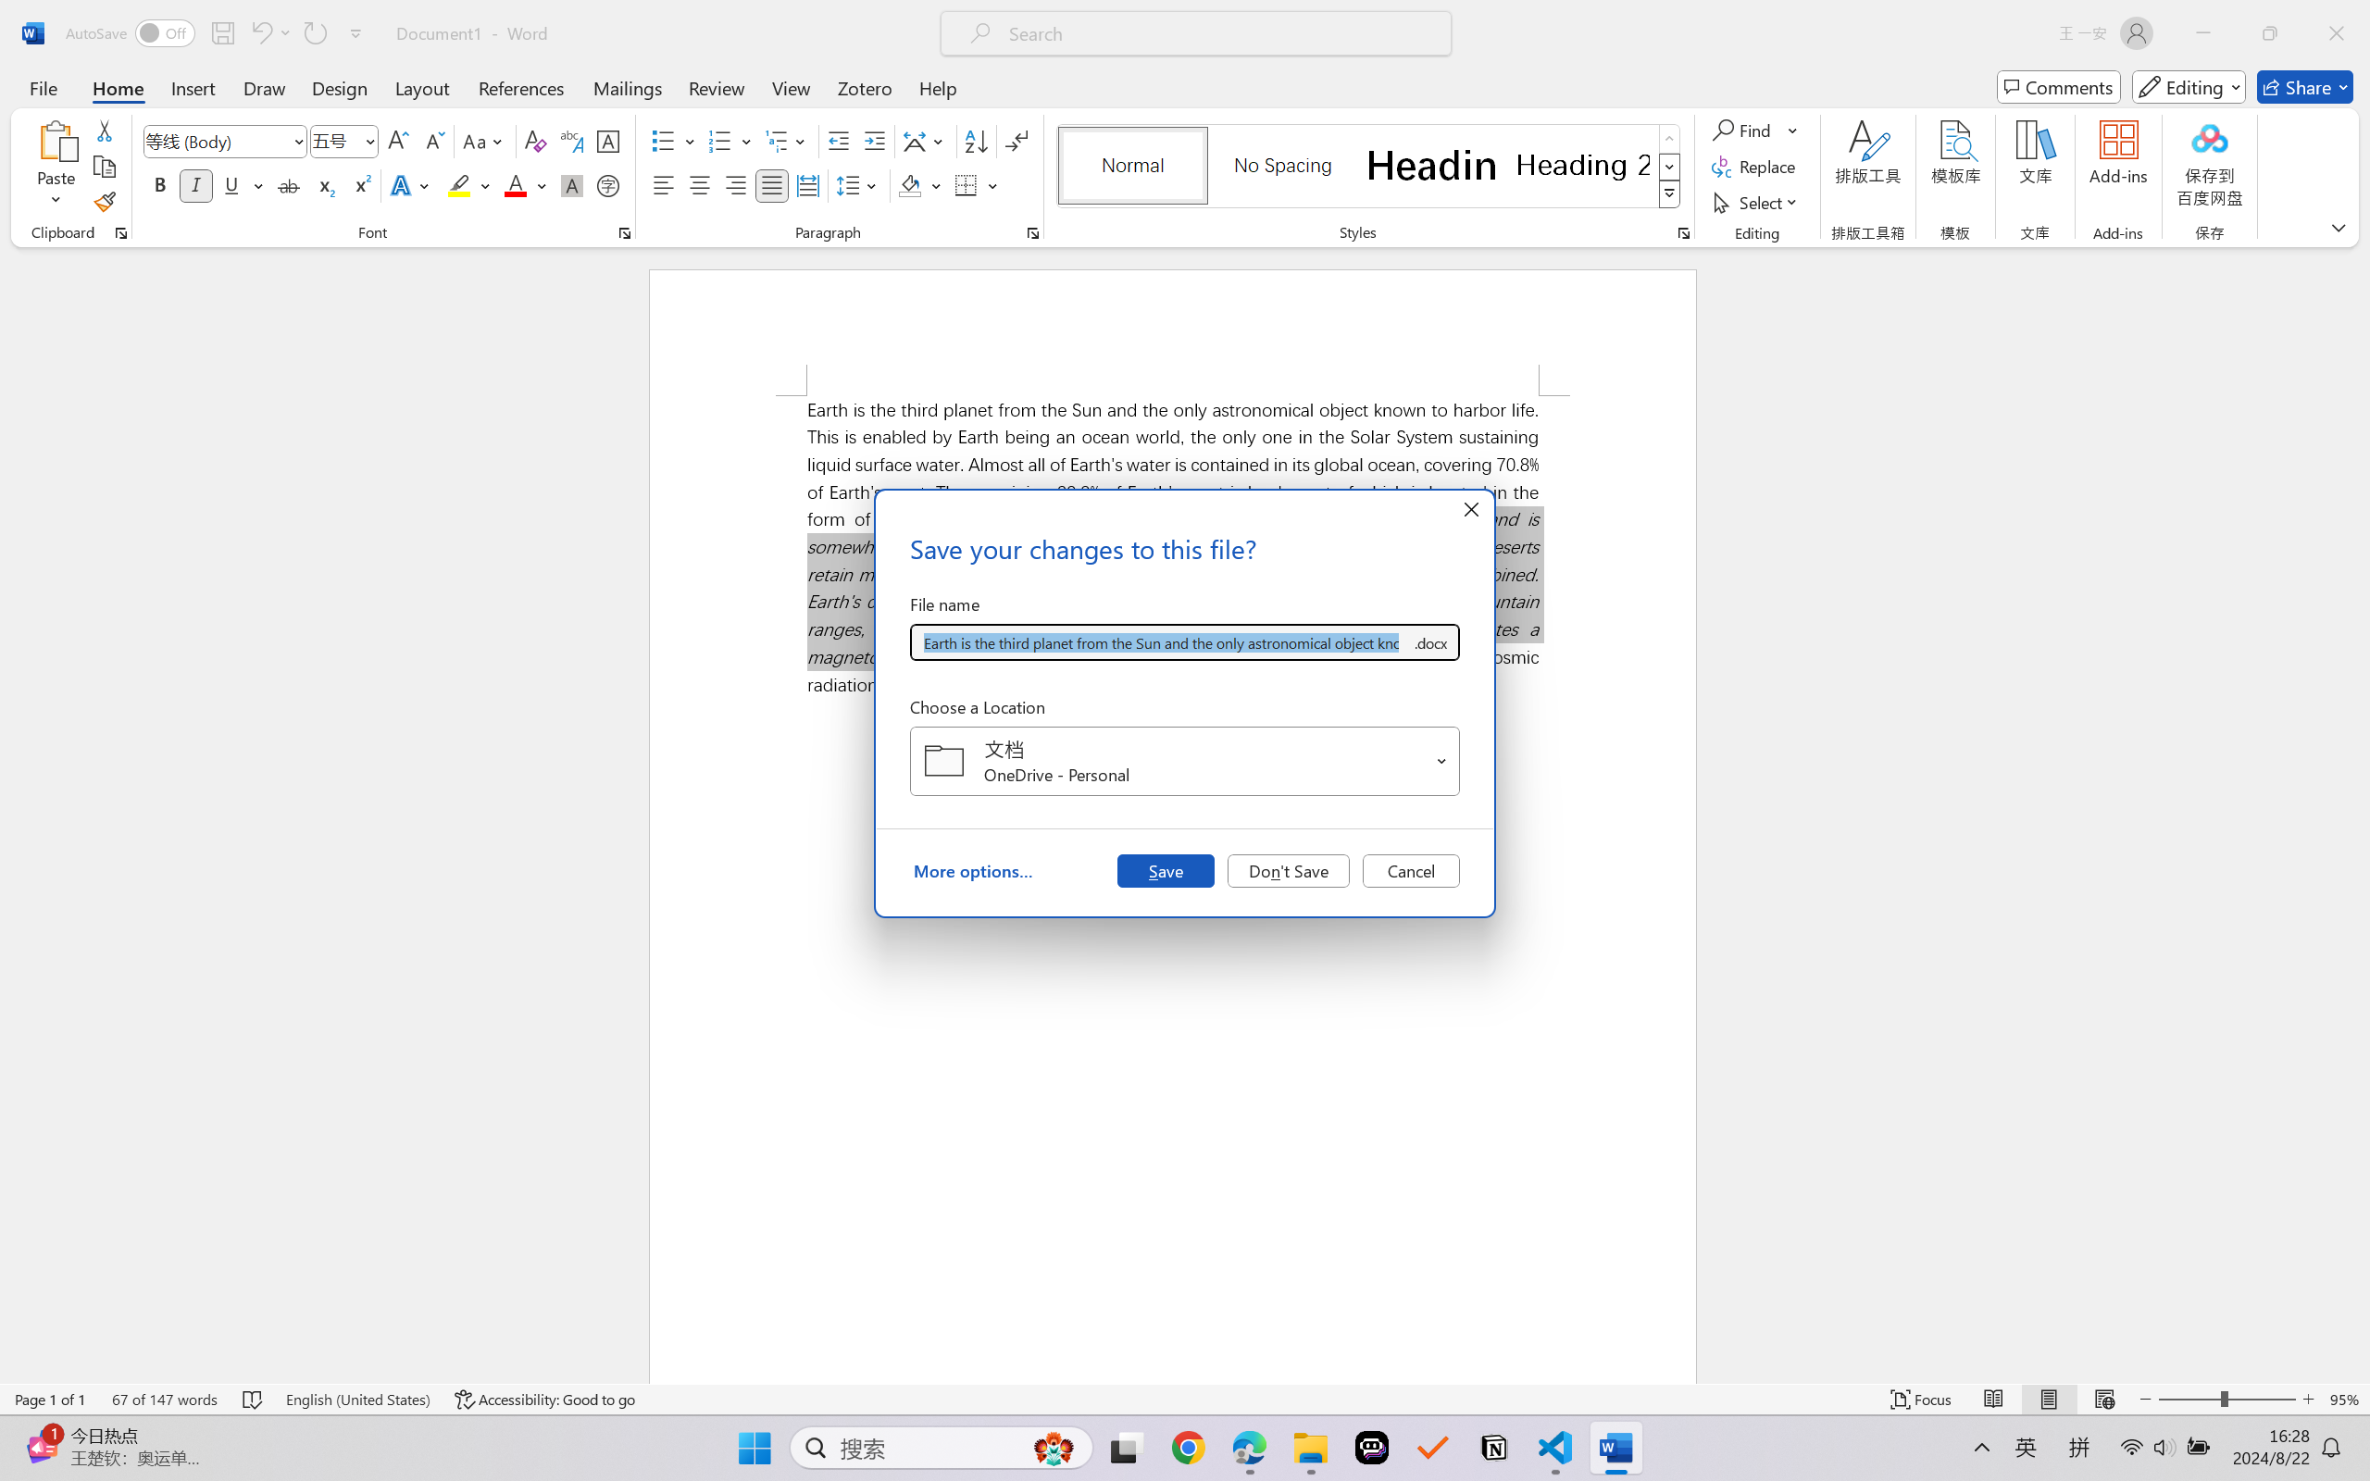  Describe the element at coordinates (920, 185) in the screenshot. I see `Shading` at that location.